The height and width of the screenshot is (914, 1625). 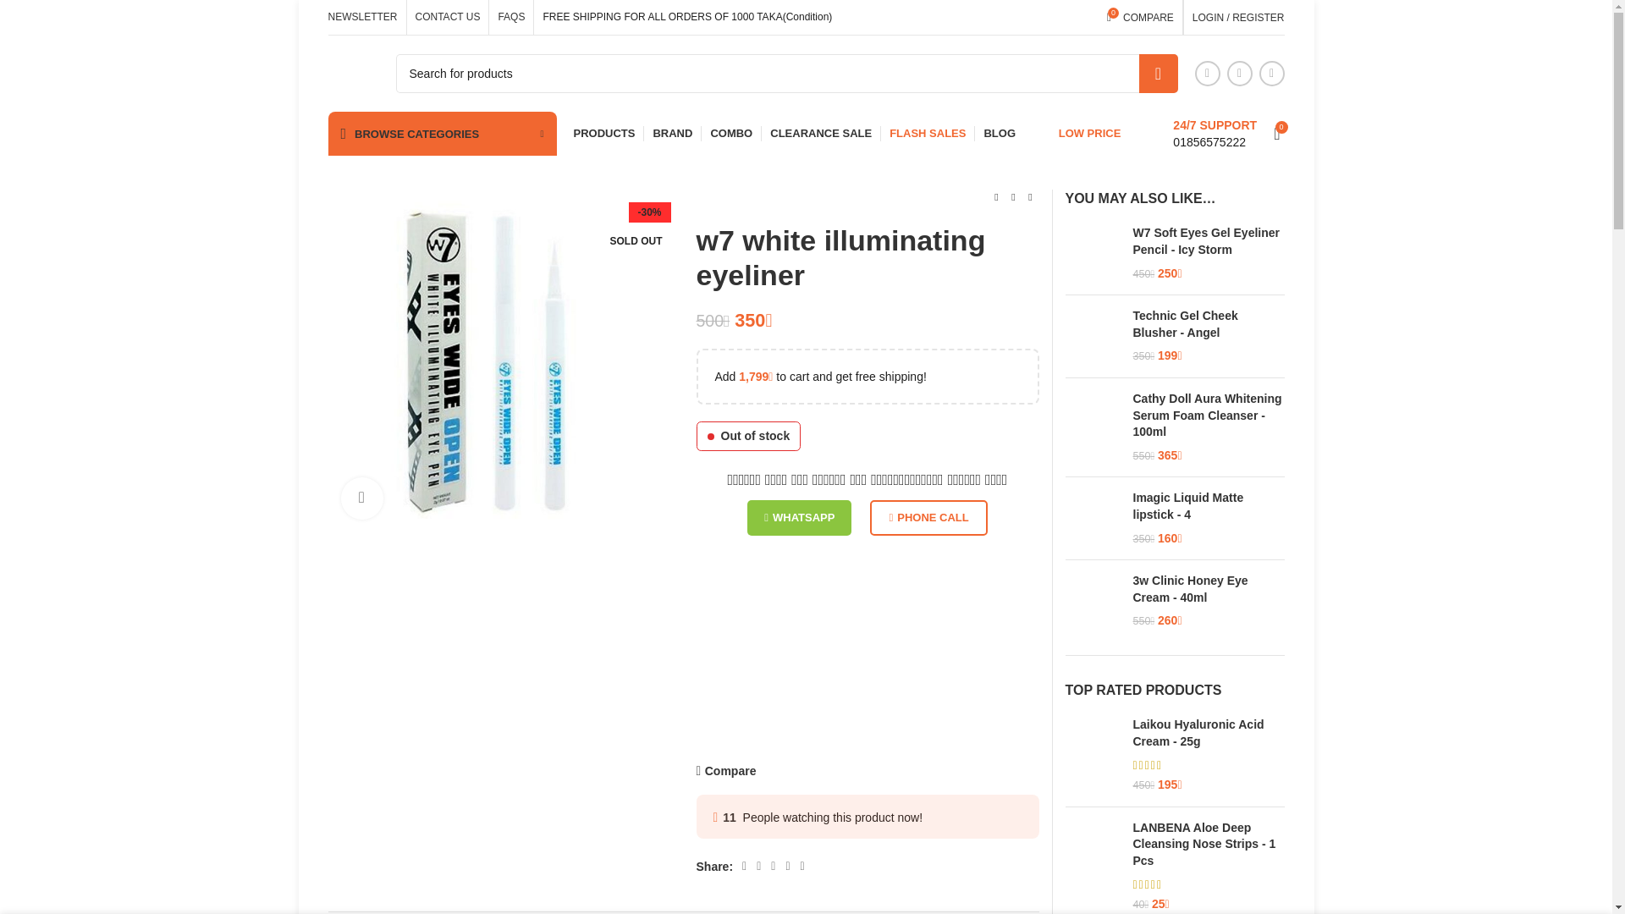 I want to click on Search for products, so click(x=1158, y=73).